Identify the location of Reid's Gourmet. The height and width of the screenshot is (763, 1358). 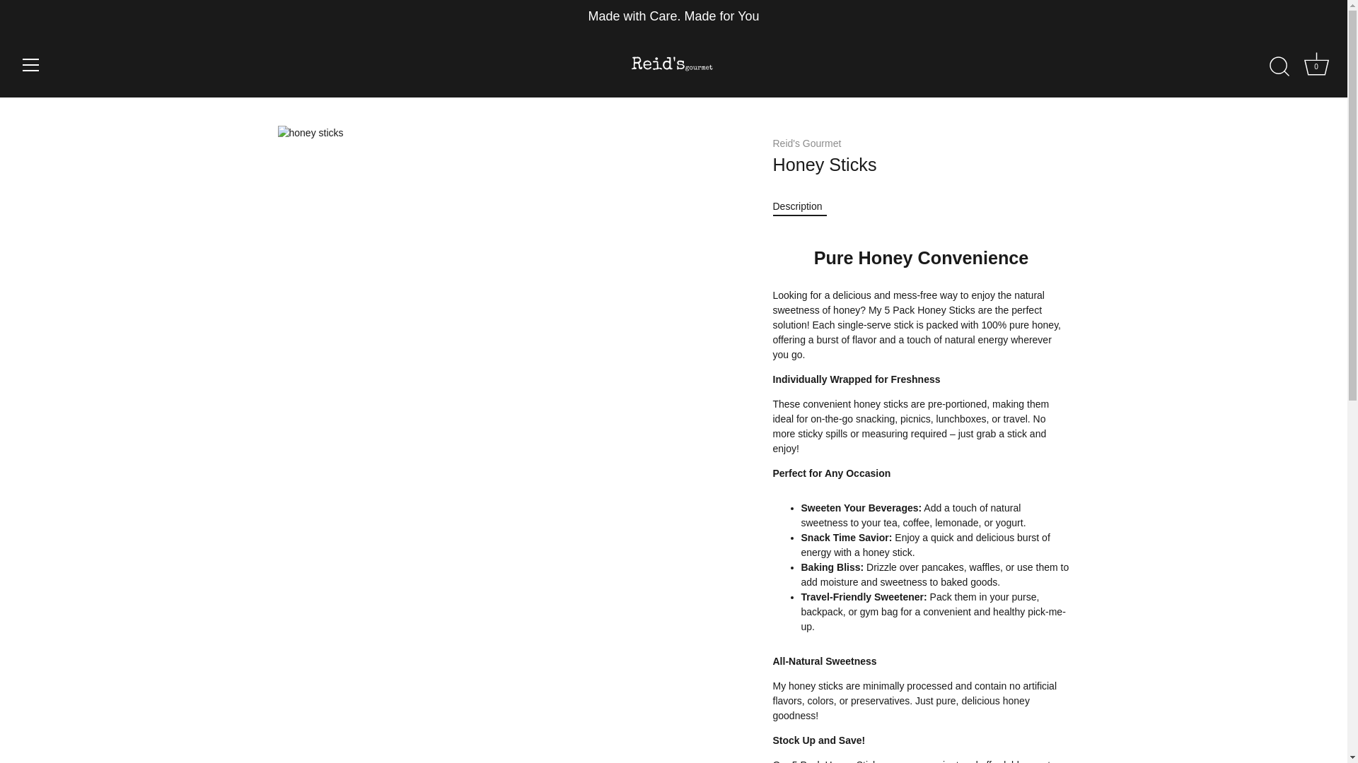
(806, 143).